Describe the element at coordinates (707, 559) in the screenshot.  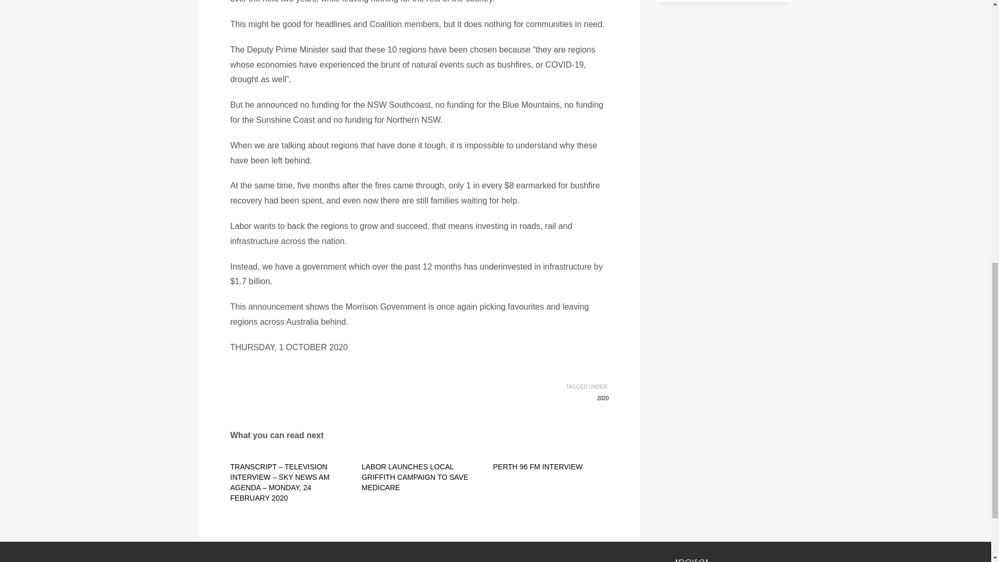
I see `Noise Birds` at that location.